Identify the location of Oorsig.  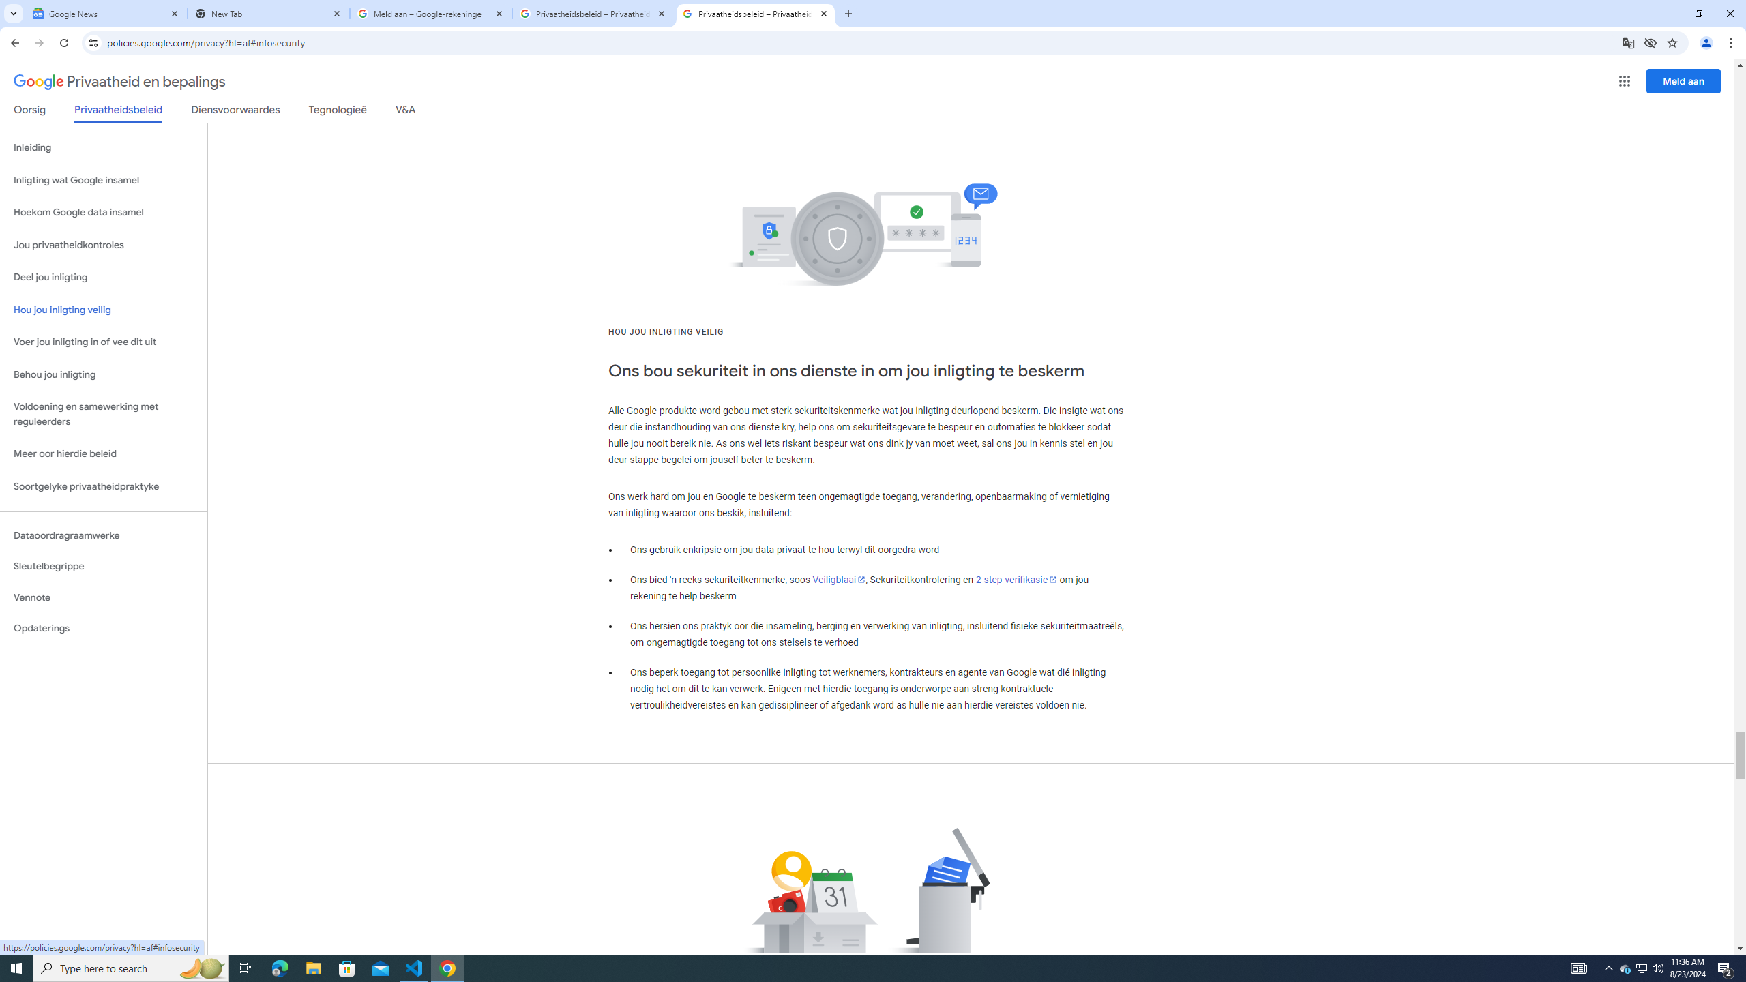
(30, 112).